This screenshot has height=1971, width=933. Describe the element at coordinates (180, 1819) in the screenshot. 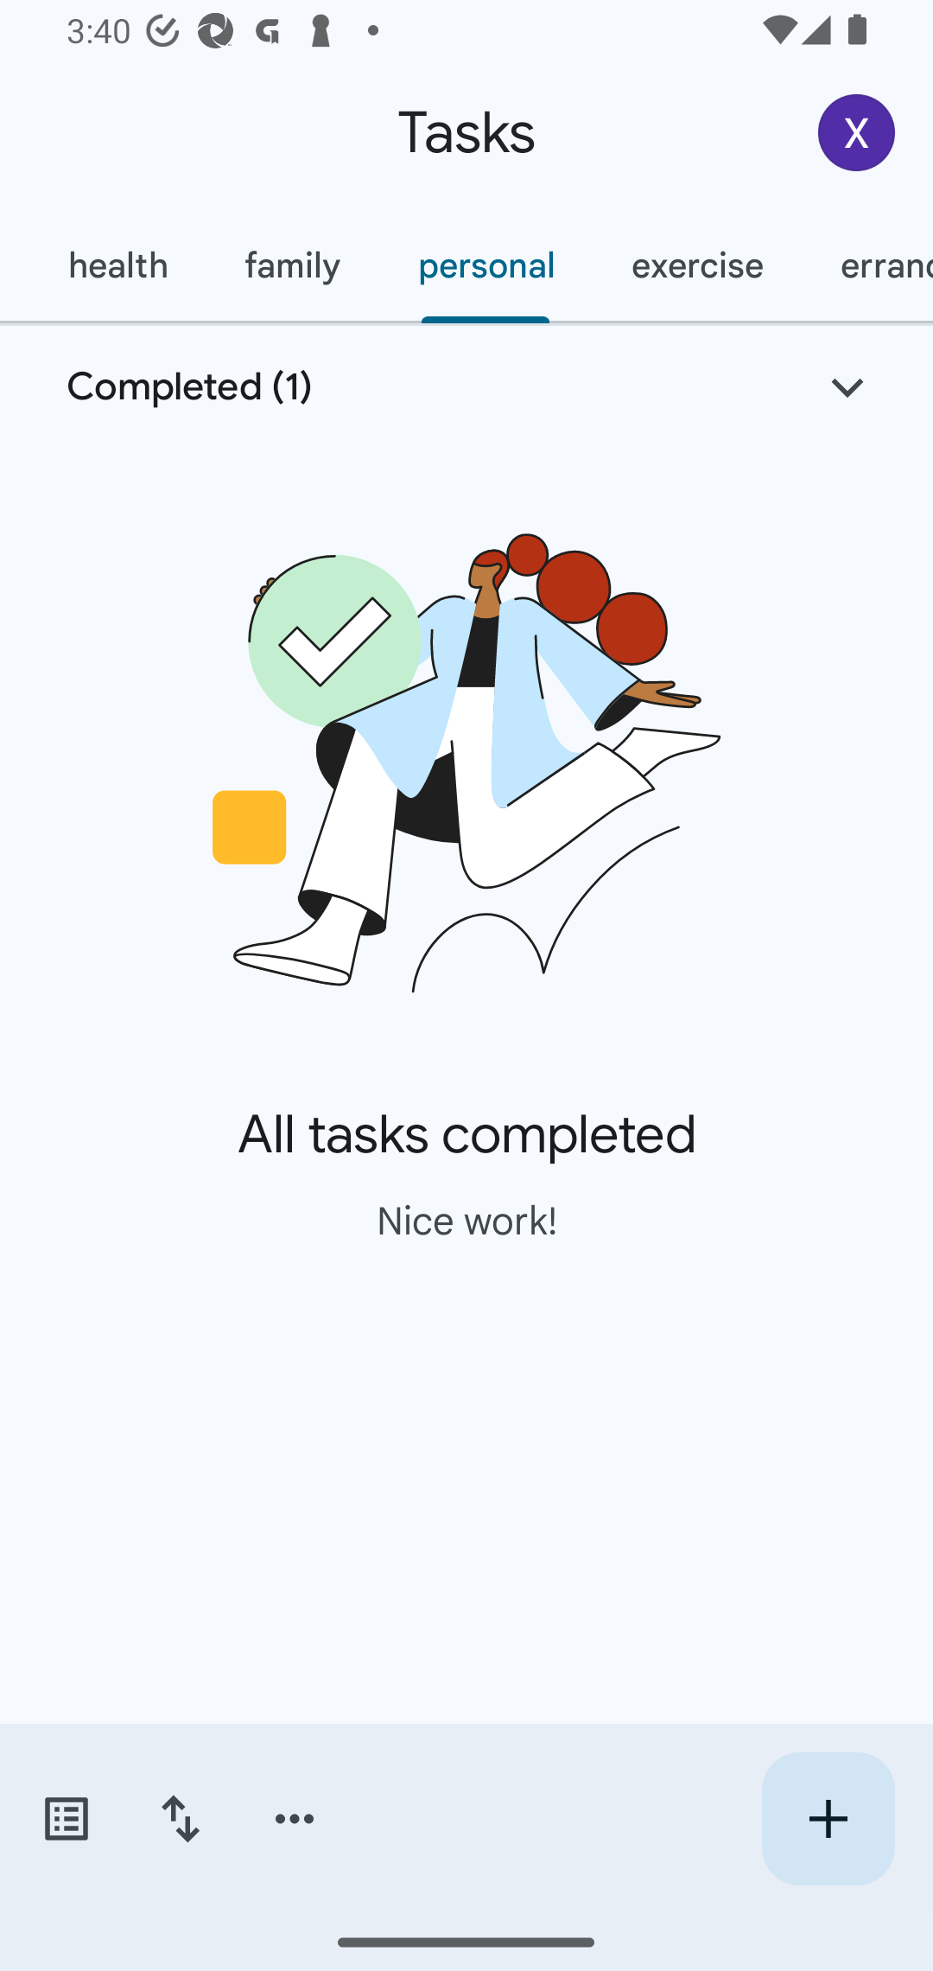

I see `Change sort order` at that location.